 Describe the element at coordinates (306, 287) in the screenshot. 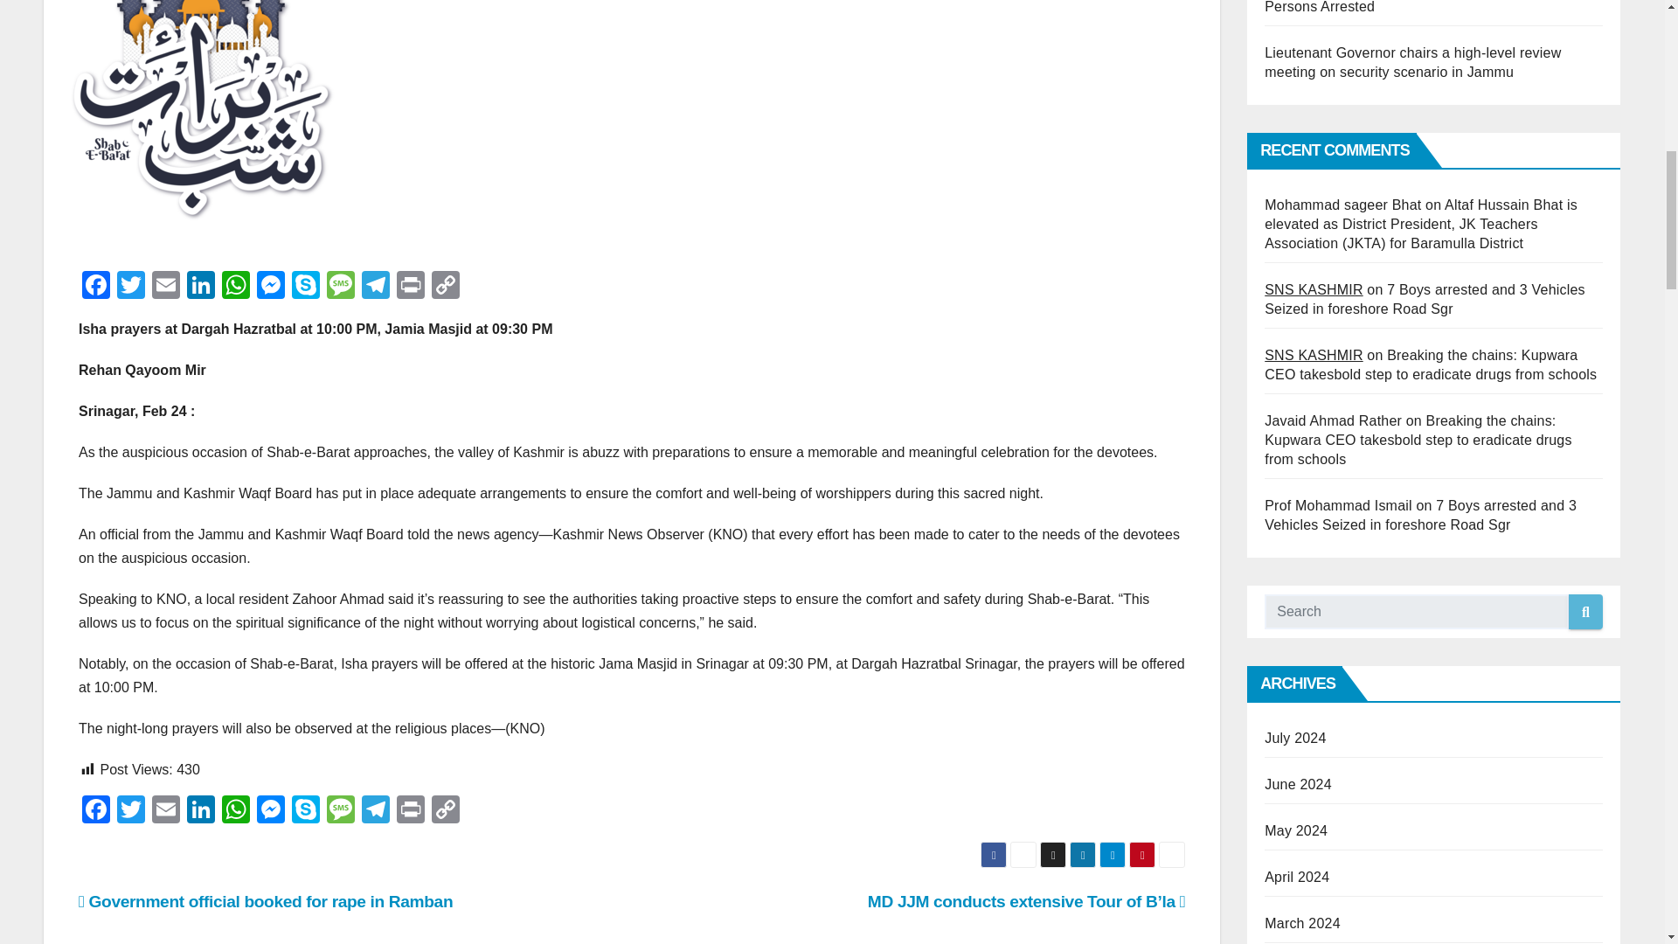

I see `Skype` at that location.